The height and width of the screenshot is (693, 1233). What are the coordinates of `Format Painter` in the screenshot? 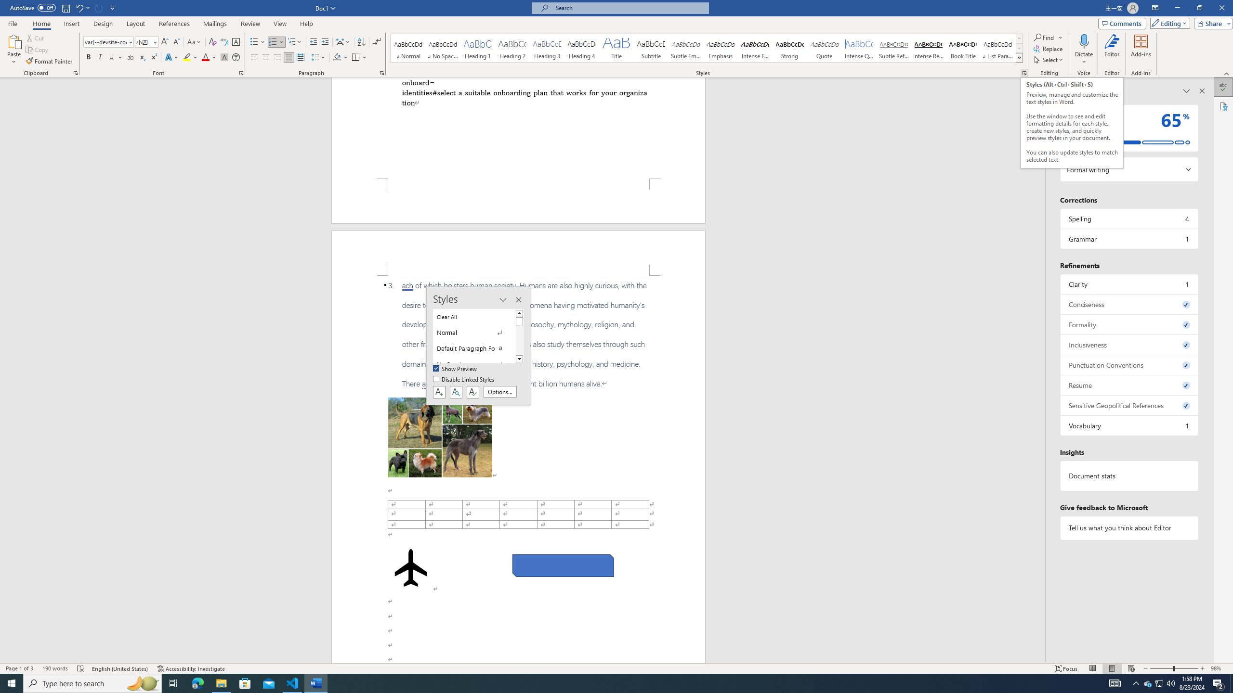 It's located at (50, 62).